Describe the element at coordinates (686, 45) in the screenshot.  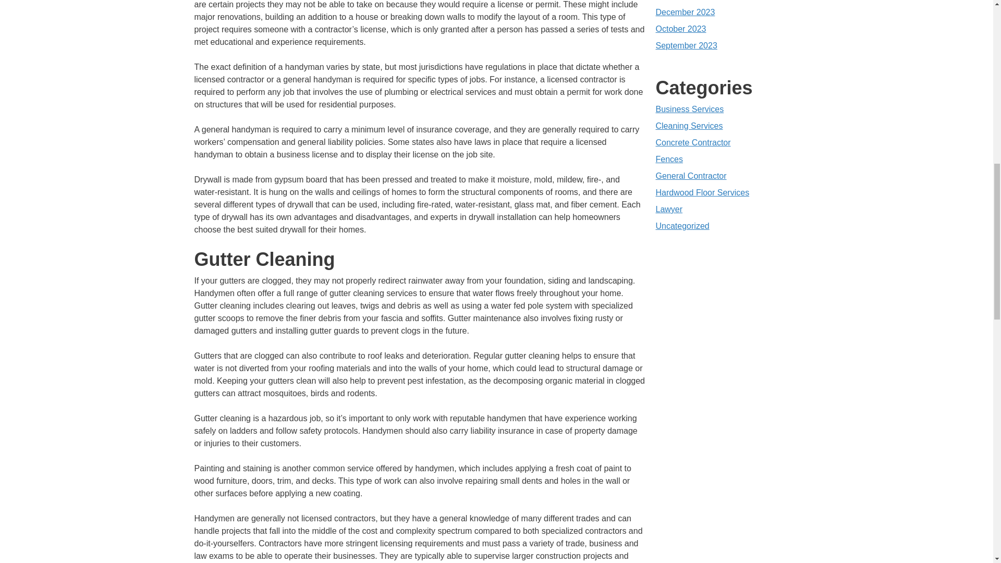
I see `September 2023` at that location.